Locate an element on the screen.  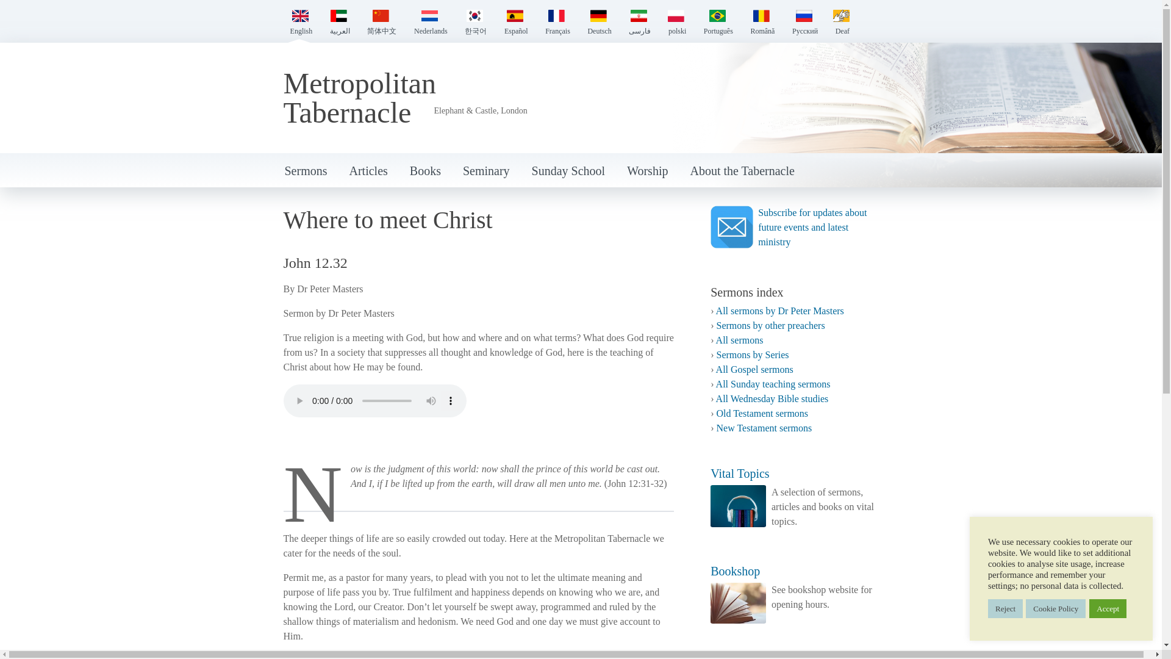
Nederlands is located at coordinates (422, 23).